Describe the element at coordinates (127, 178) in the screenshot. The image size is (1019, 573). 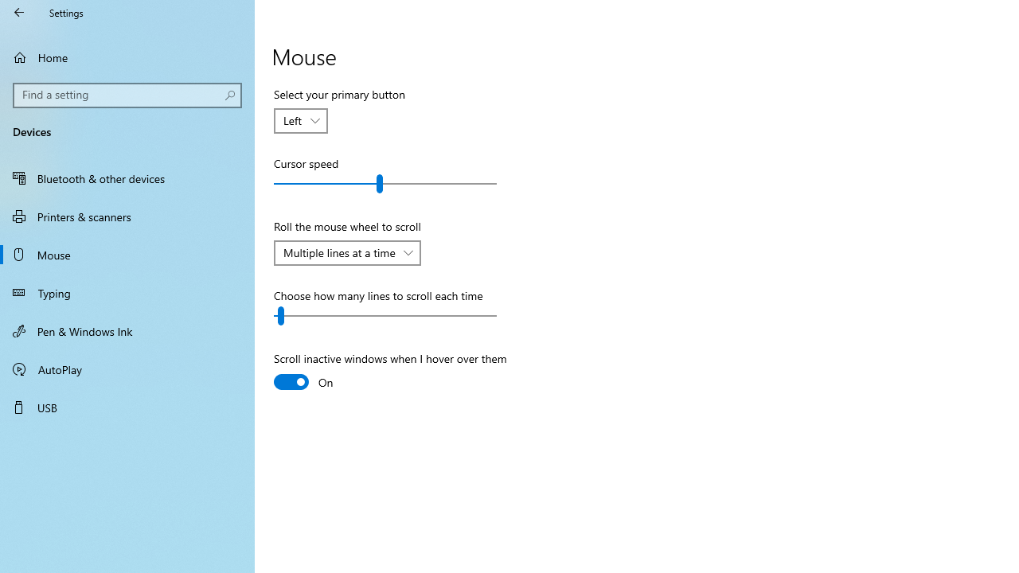
I see `Bluetooth & other devices` at that location.